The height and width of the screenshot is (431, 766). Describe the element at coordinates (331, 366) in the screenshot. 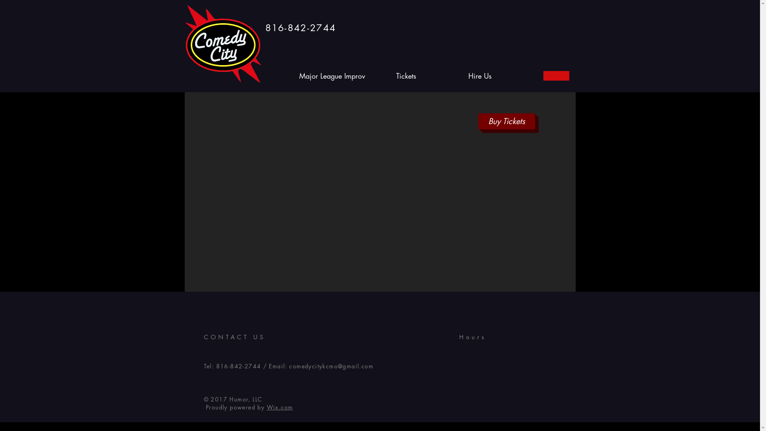

I see `comedycitykcmo@gmail.com` at that location.